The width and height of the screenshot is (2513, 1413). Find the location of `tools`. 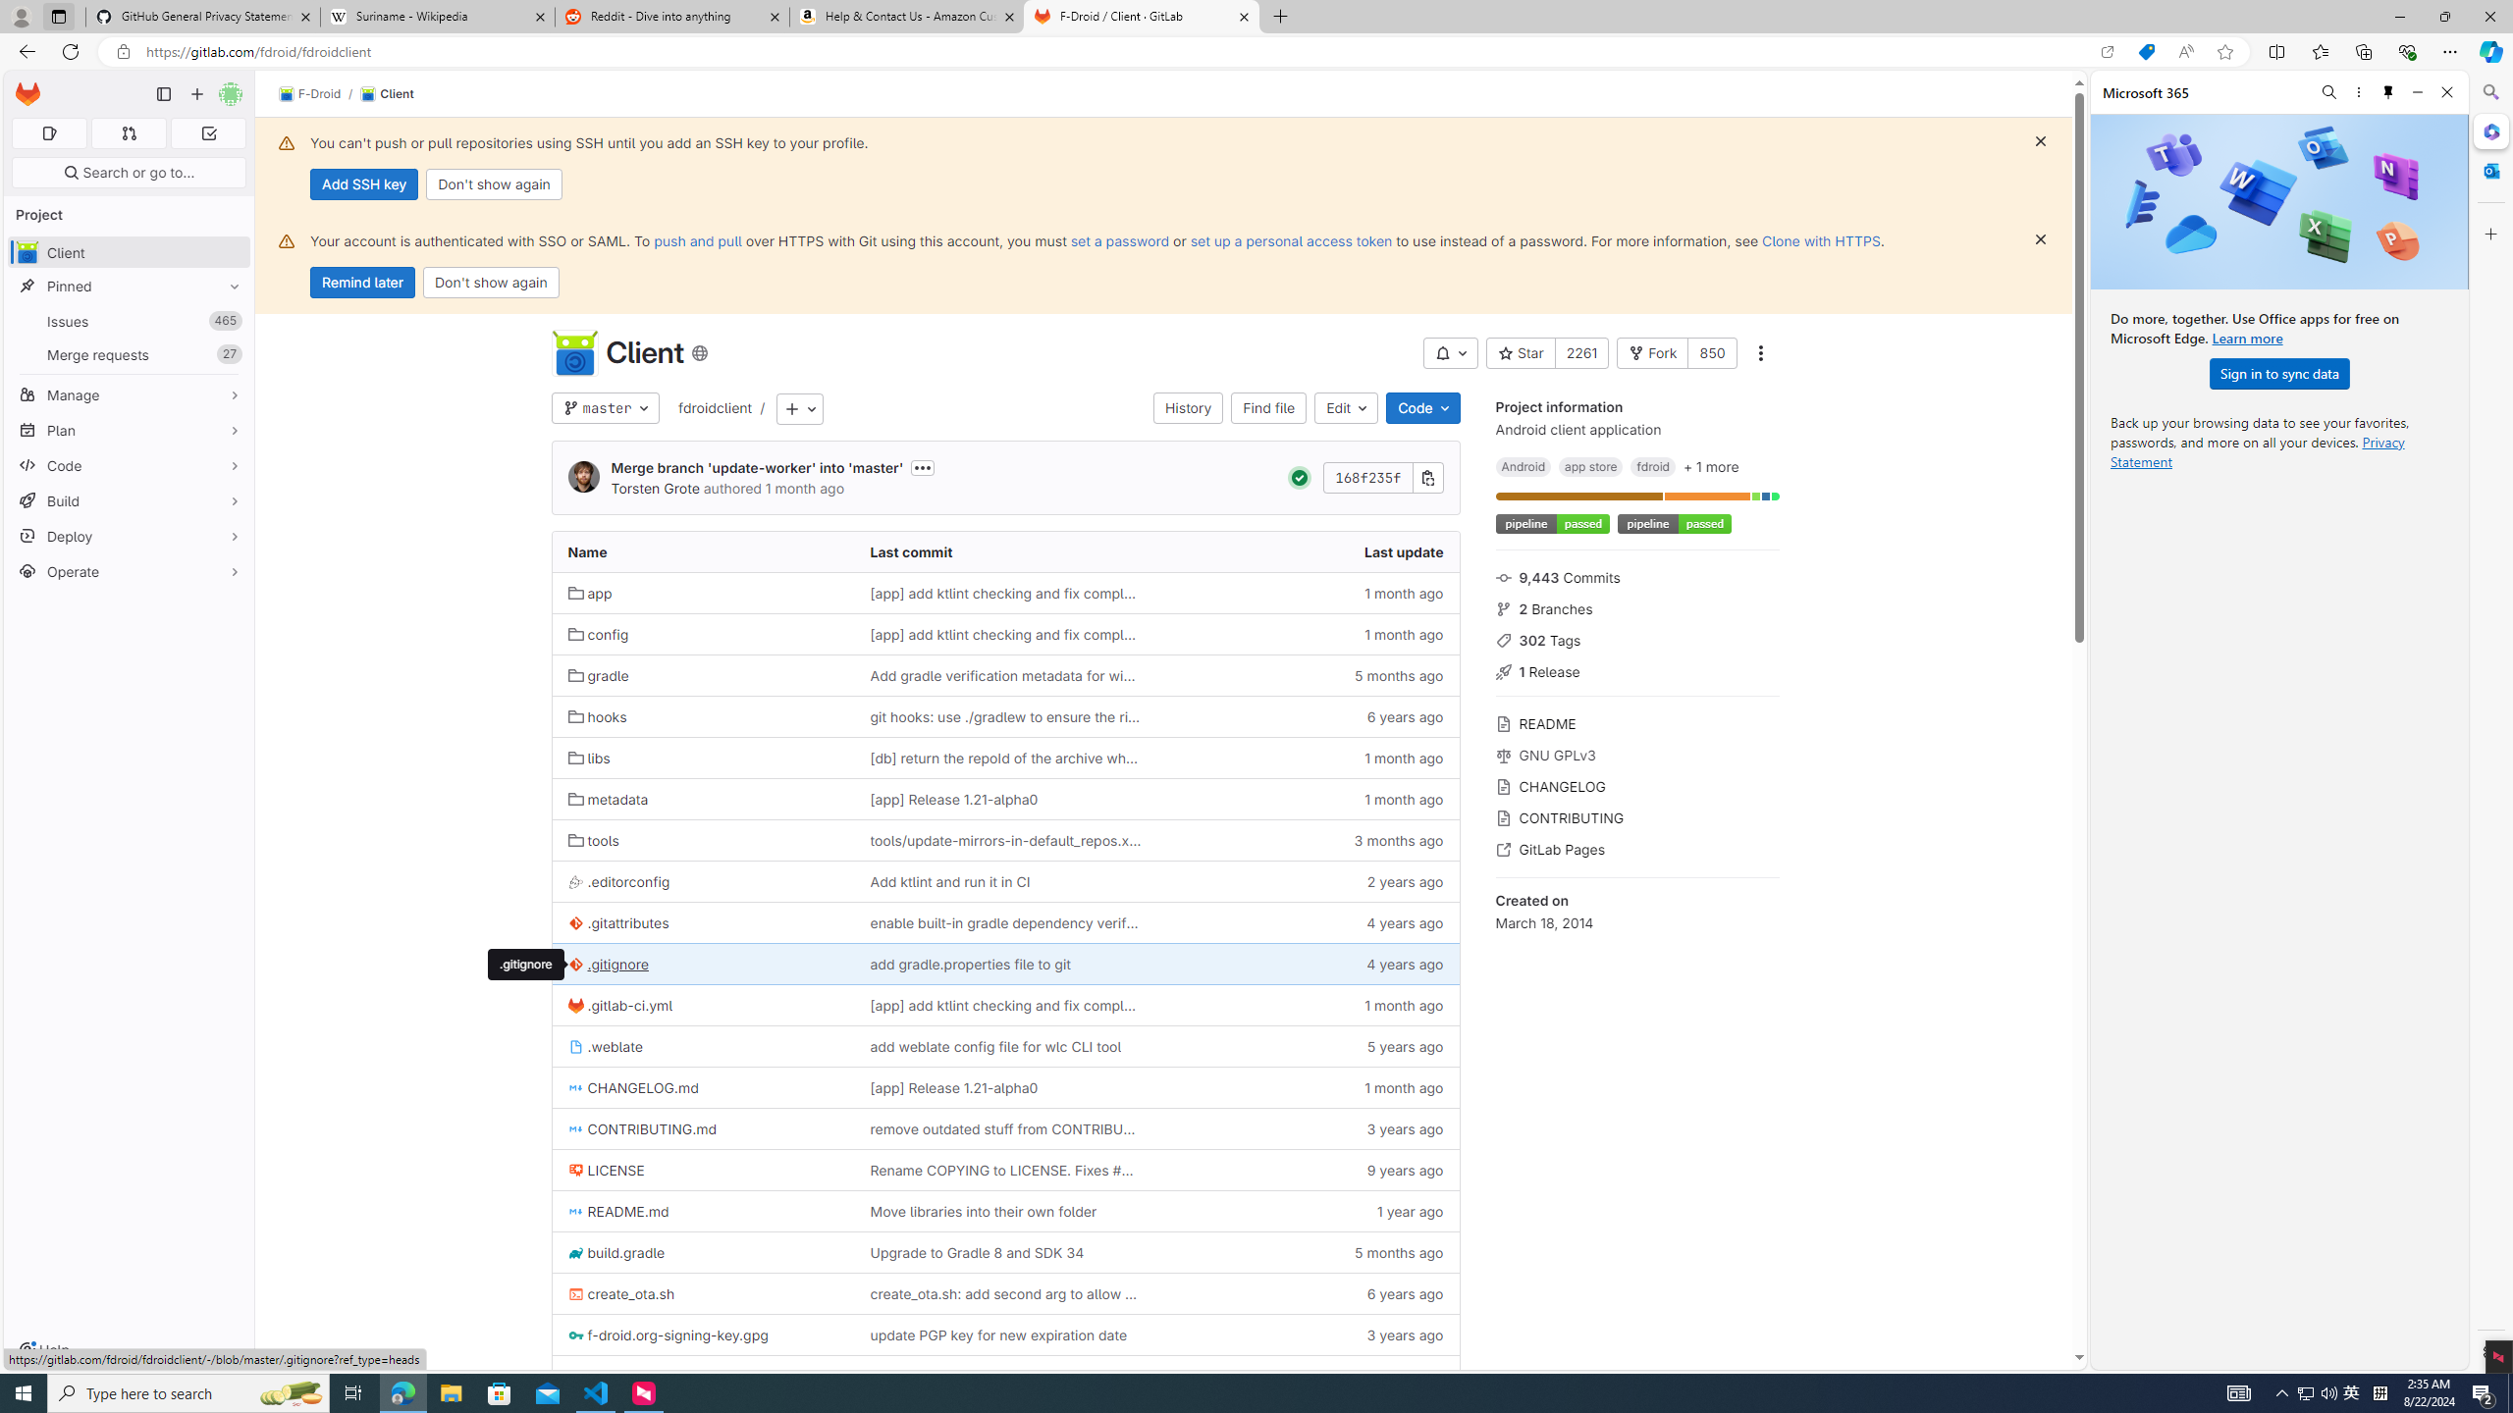

tools is located at coordinates (593, 841).